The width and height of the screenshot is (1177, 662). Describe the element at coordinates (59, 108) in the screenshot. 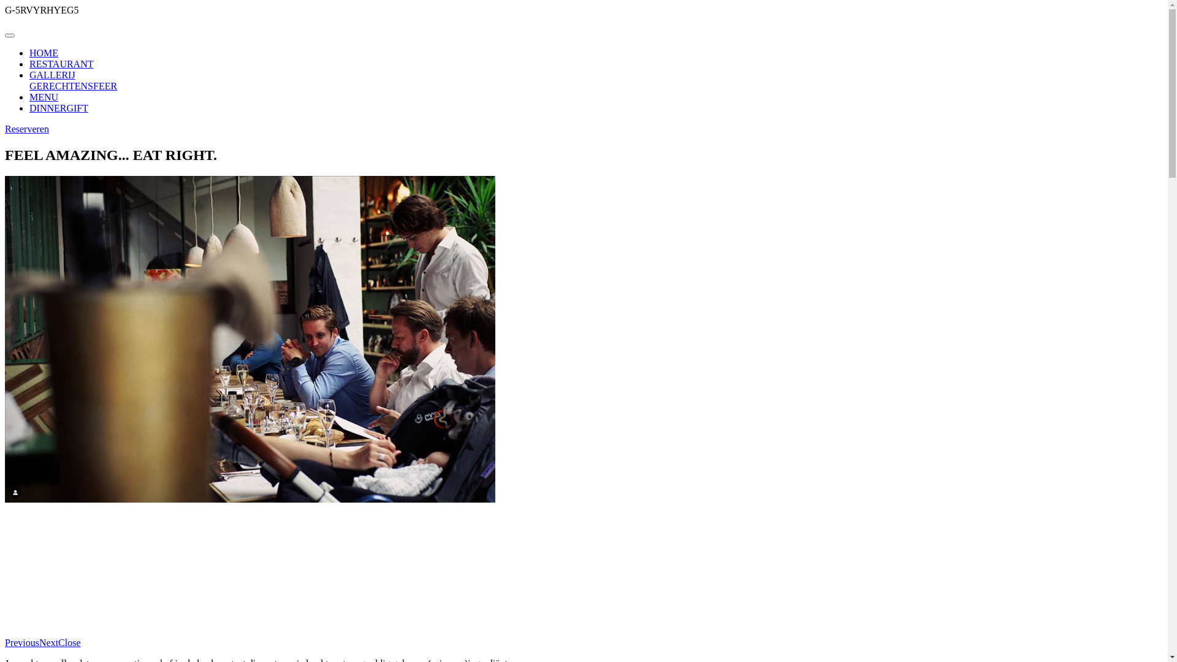

I see `DINNERGIFT` at that location.